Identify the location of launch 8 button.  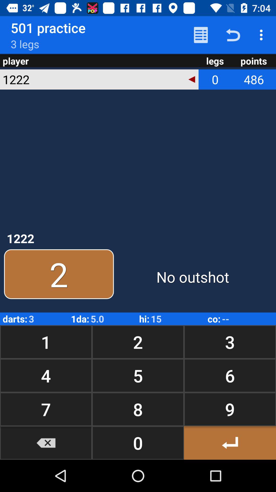
(138, 409).